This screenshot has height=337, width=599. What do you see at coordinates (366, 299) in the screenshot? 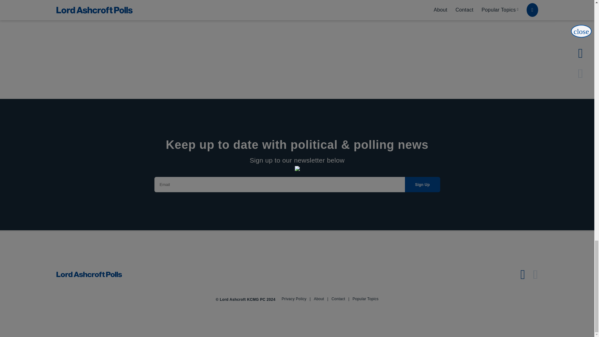
I see `Popular Topics` at bounding box center [366, 299].